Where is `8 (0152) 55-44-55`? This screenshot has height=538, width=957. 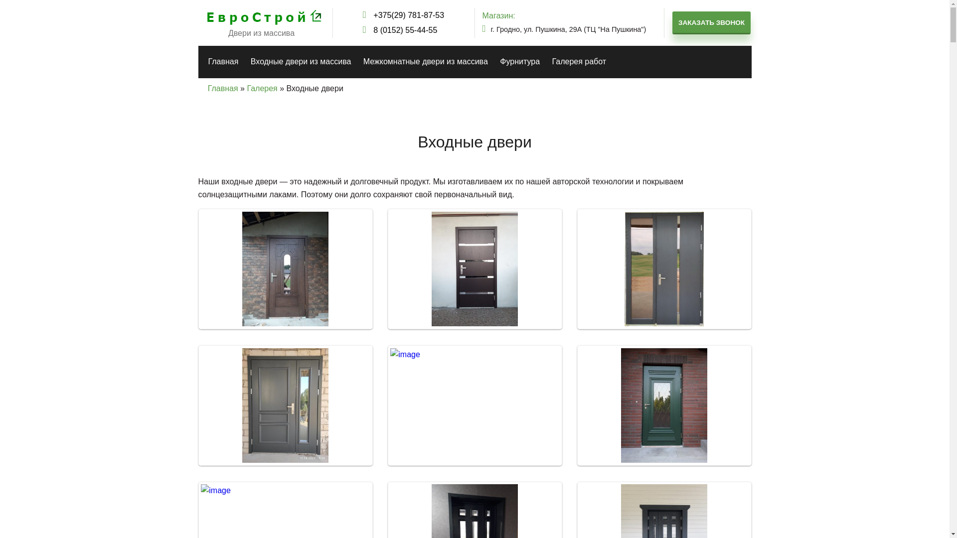
8 (0152) 55-44-55 is located at coordinates (404, 30).